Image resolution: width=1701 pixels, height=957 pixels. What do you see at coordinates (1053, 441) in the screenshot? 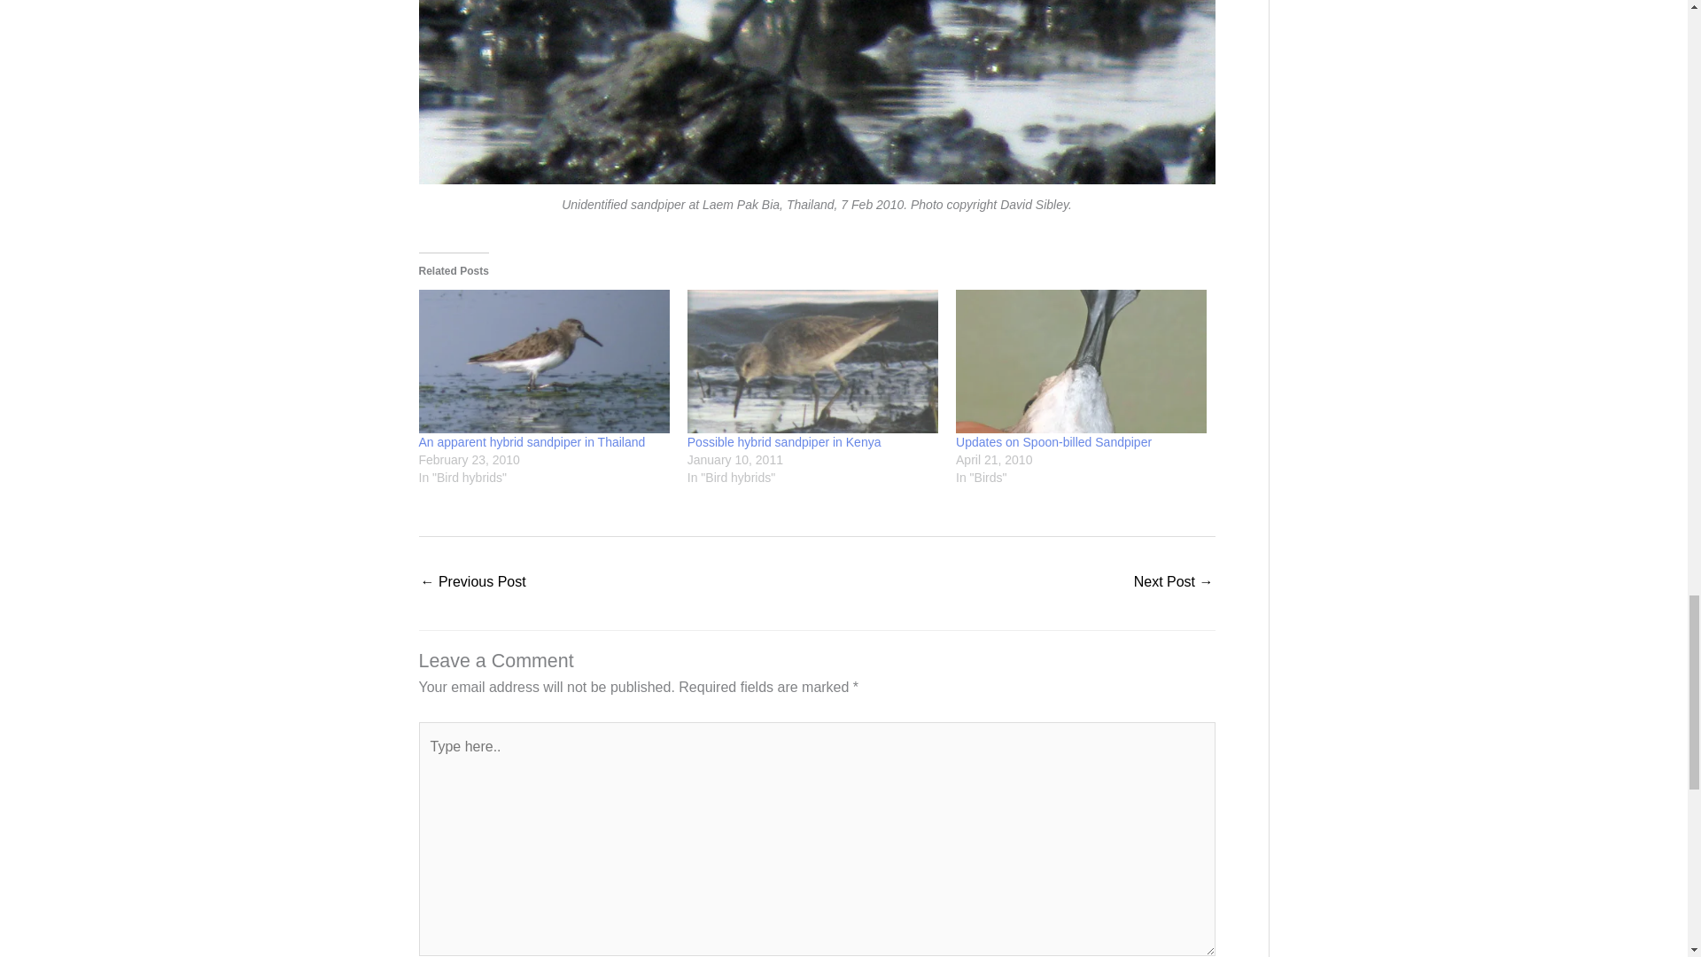
I see `Updates on Spoon-billed Sandpiper` at bounding box center [1053, 441].